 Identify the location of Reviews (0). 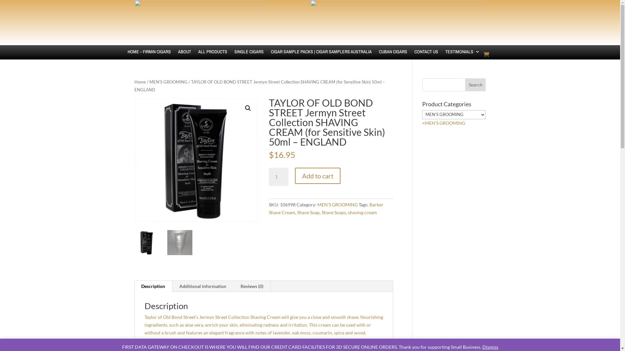
(252, 286).